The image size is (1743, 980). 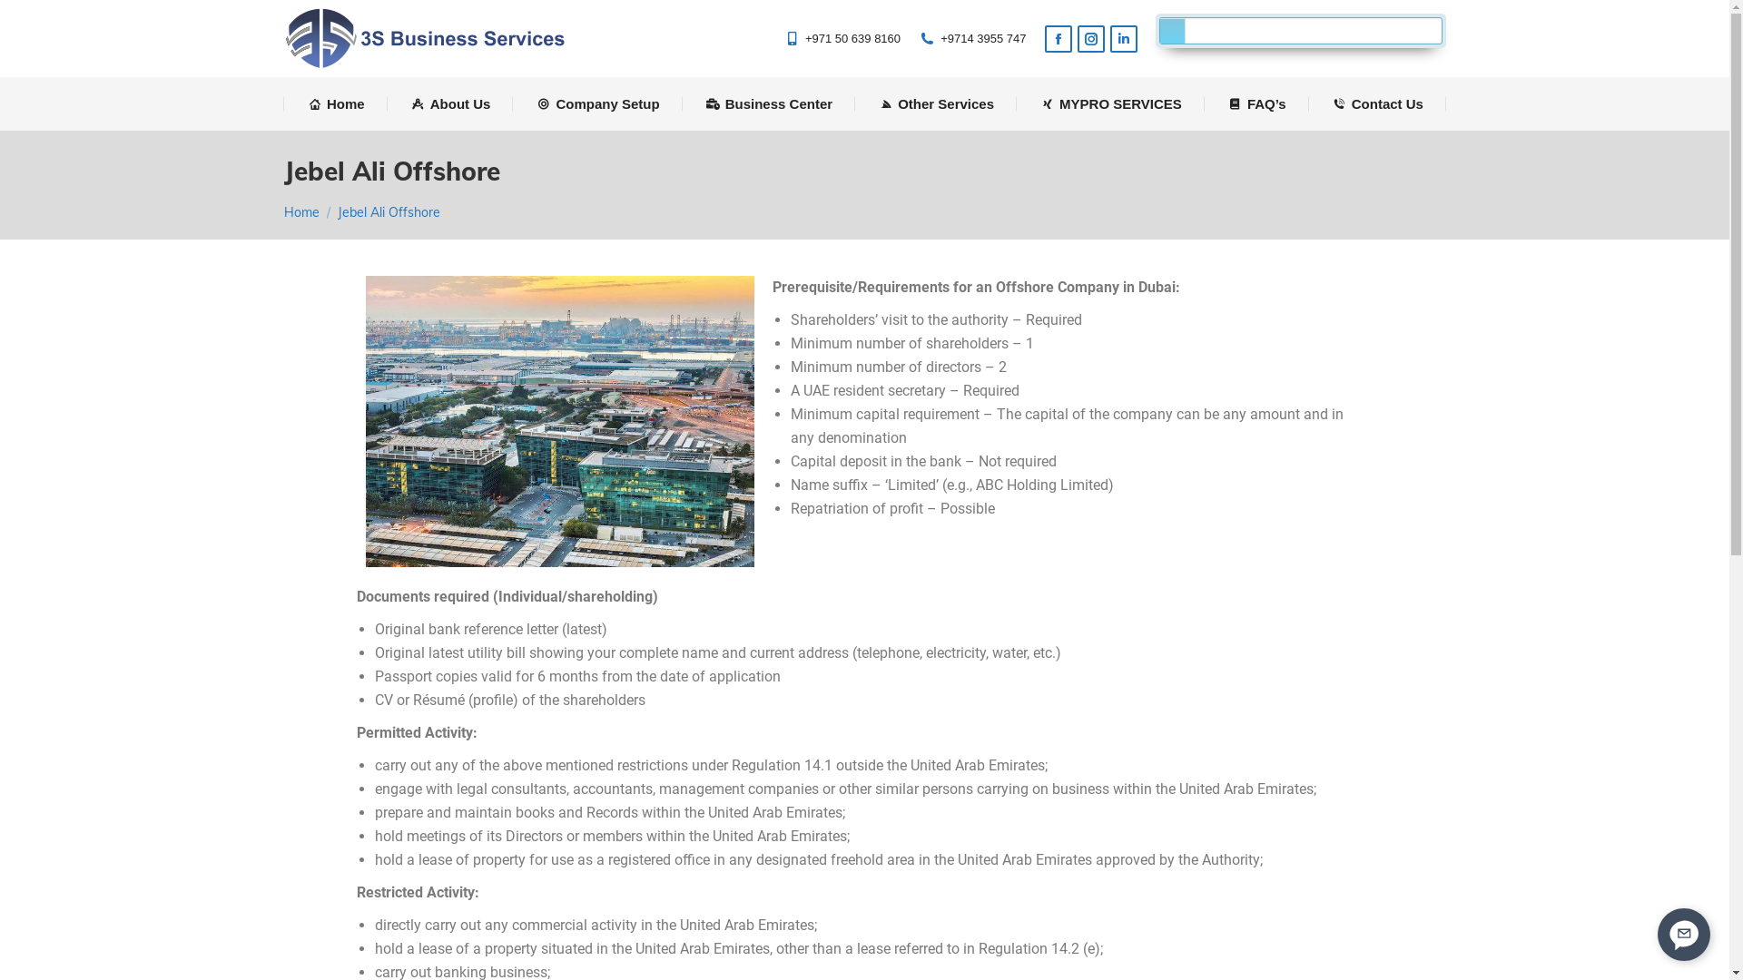 What do you see at coordinates (450, 103) in the screenshot?
I see `About Us` at bounding box center [450, 103].